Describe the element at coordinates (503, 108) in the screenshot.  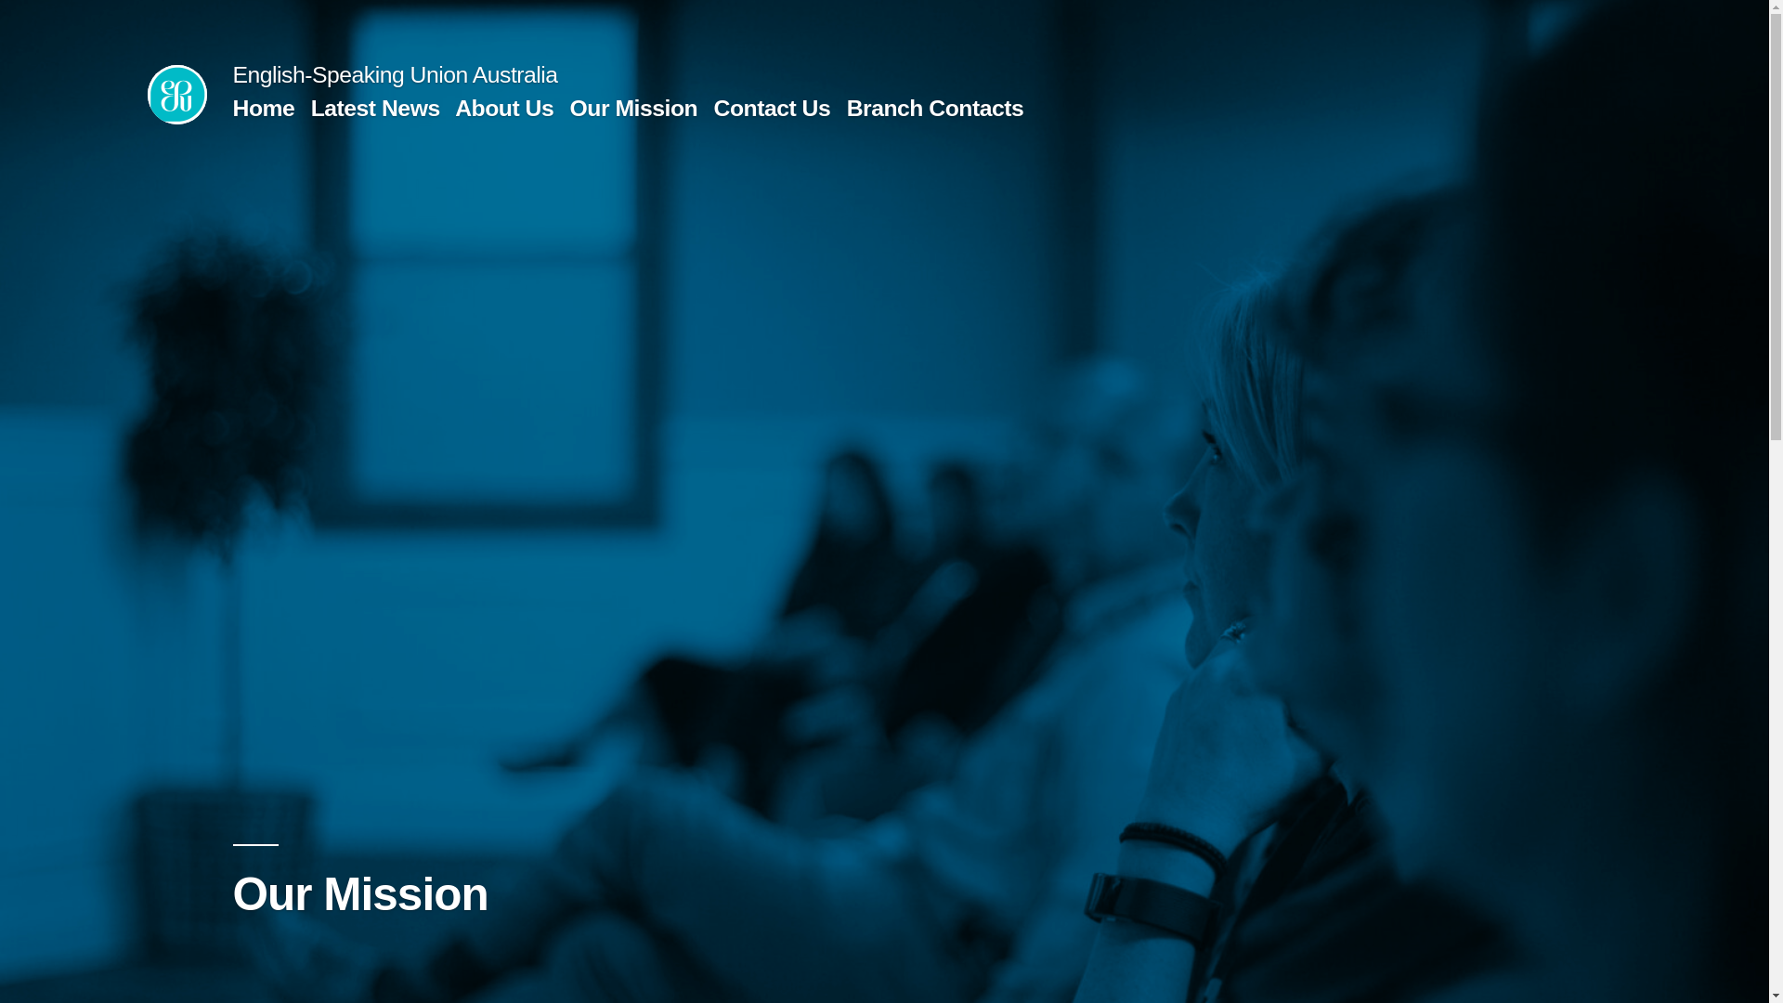
I see `About Us` at that location.